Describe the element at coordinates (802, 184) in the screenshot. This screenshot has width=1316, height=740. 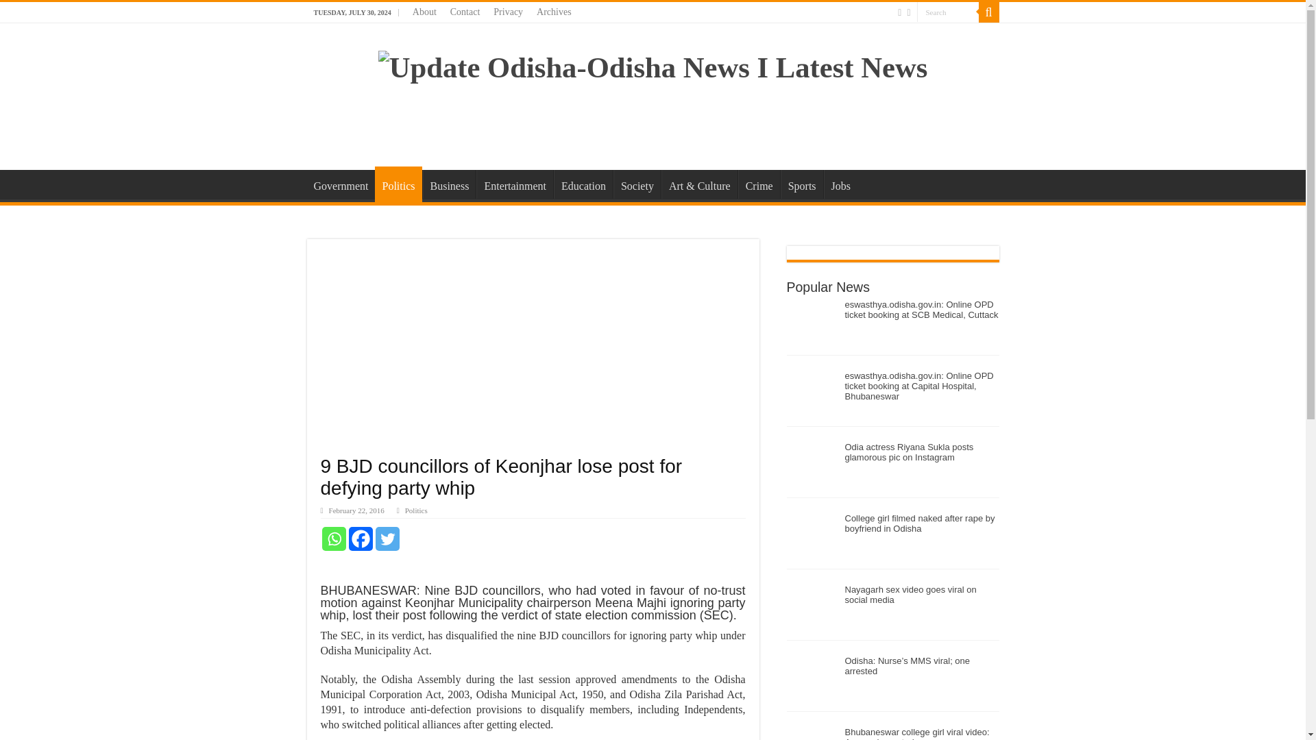
I see `Sports` at that location.